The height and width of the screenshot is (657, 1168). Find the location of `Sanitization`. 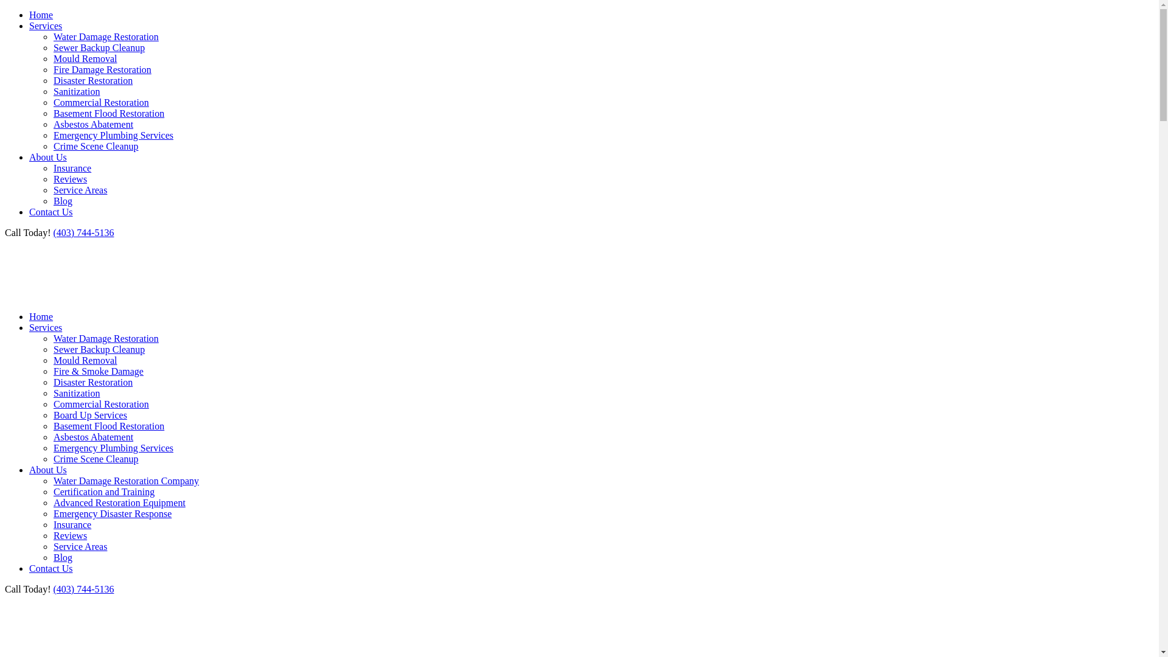

Sanitization is located at coordinates (77, 393).